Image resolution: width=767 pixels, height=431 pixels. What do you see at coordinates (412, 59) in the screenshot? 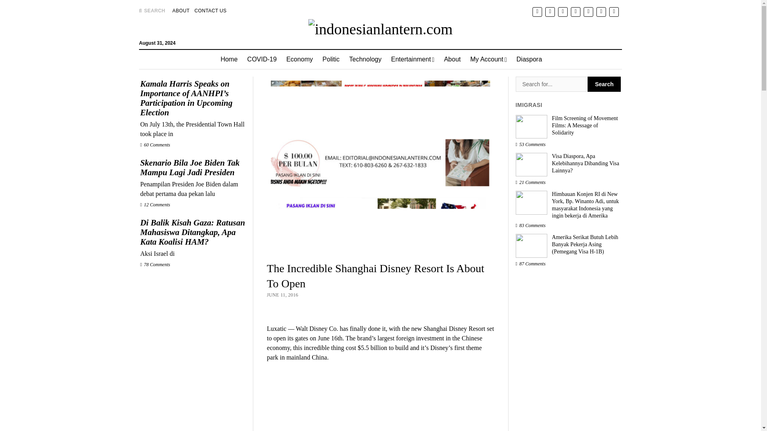
I see `Entertainment` at bounding box center [412, 59].